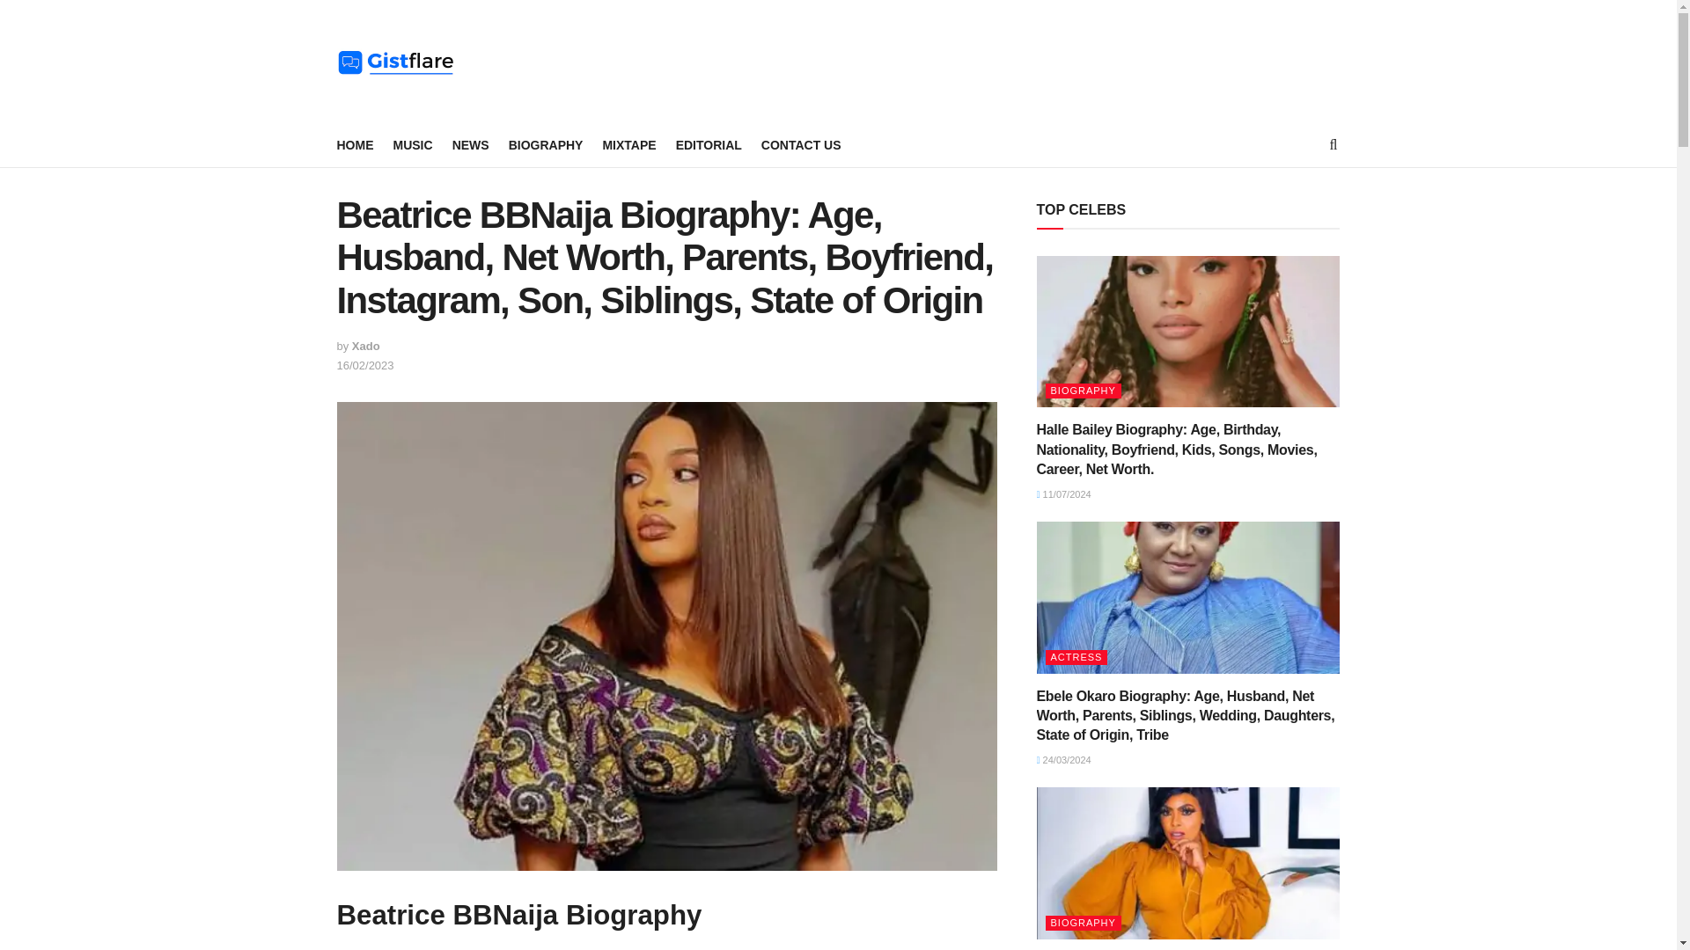 The height and width of the screenshot is (950, 1690). I want to click on HOME, so click(355, 145).